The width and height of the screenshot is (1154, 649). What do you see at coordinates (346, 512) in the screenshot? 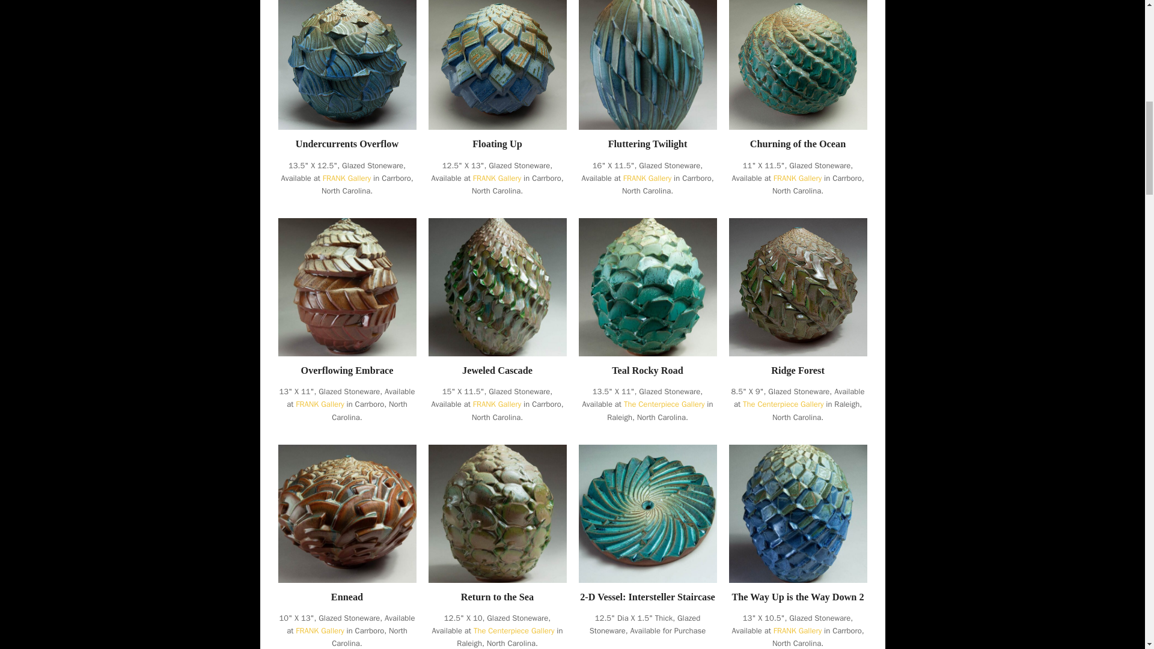
I see `Ennead` at bounding box center [346, 512].